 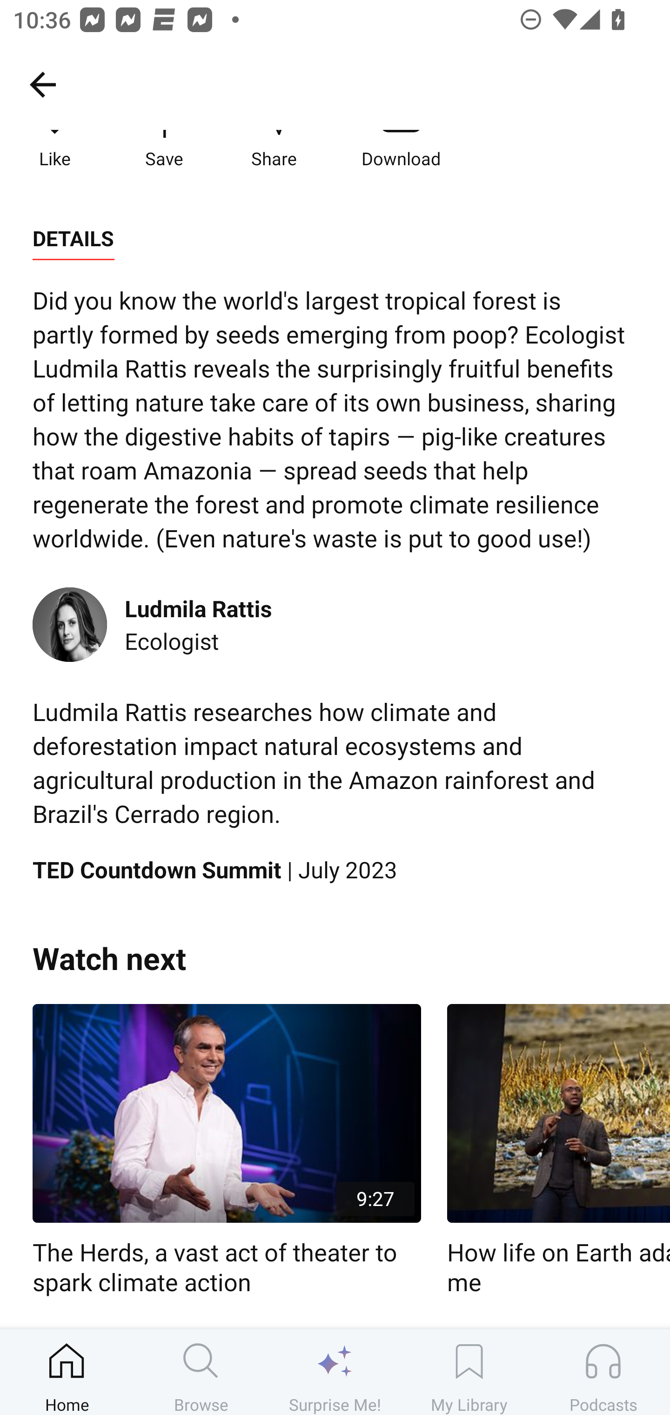 I want to click on Podcasts, so click(x=603, y=1372).